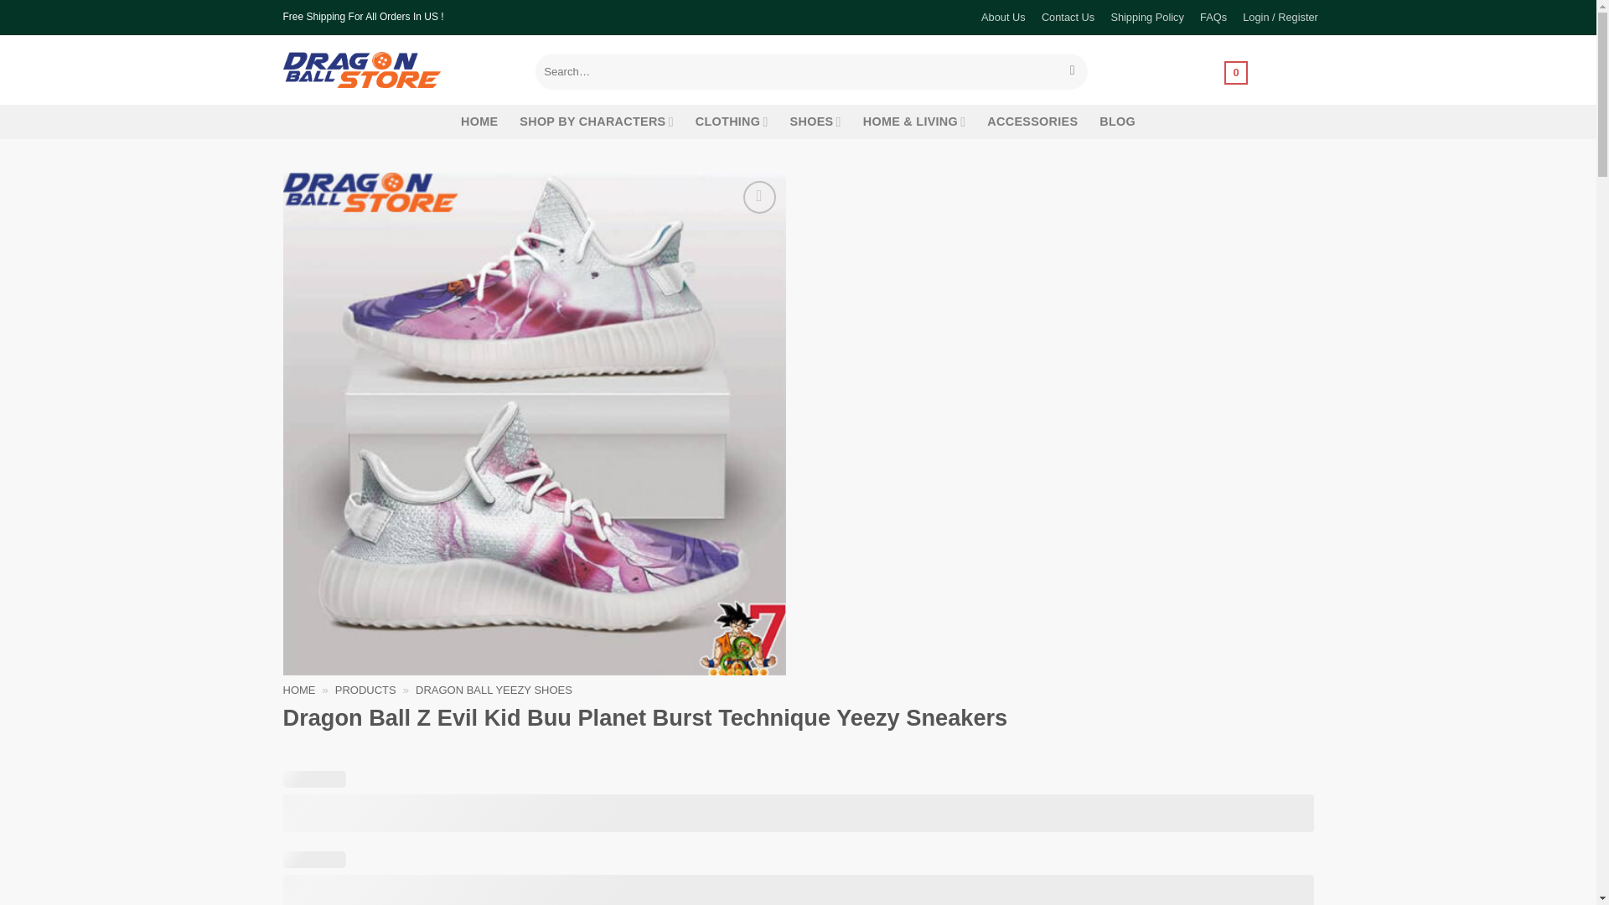 This screenshot has height=905, width=1609. I want to click on FAQs, so click(1213, 18).